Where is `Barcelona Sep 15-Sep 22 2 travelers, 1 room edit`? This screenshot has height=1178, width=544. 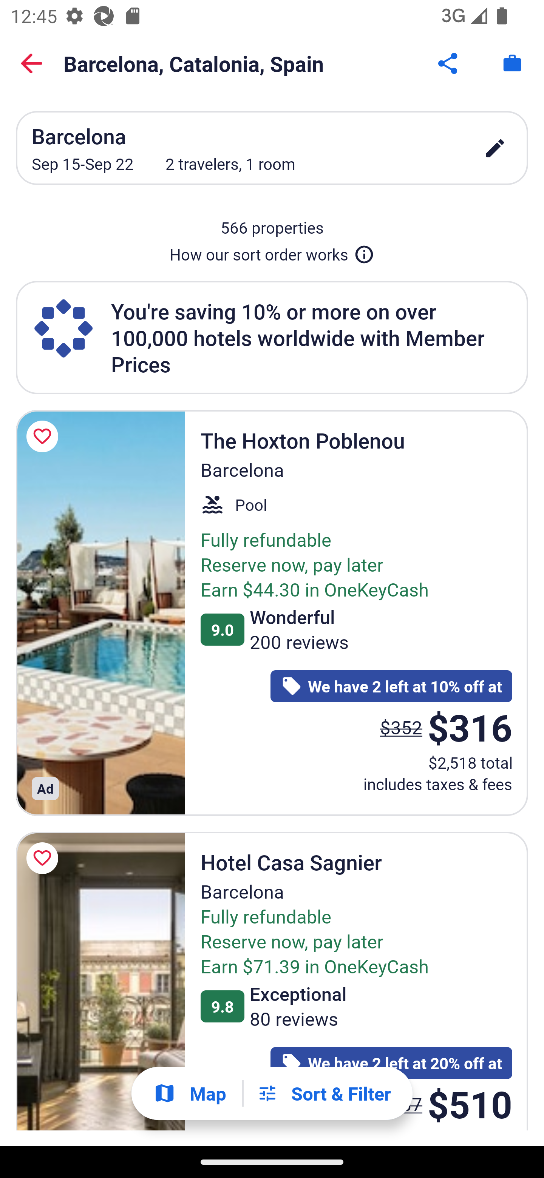 Barcelona Sep 15-Sep 22 2 travelers, 1 room edit is located at coordinates (272, 148).